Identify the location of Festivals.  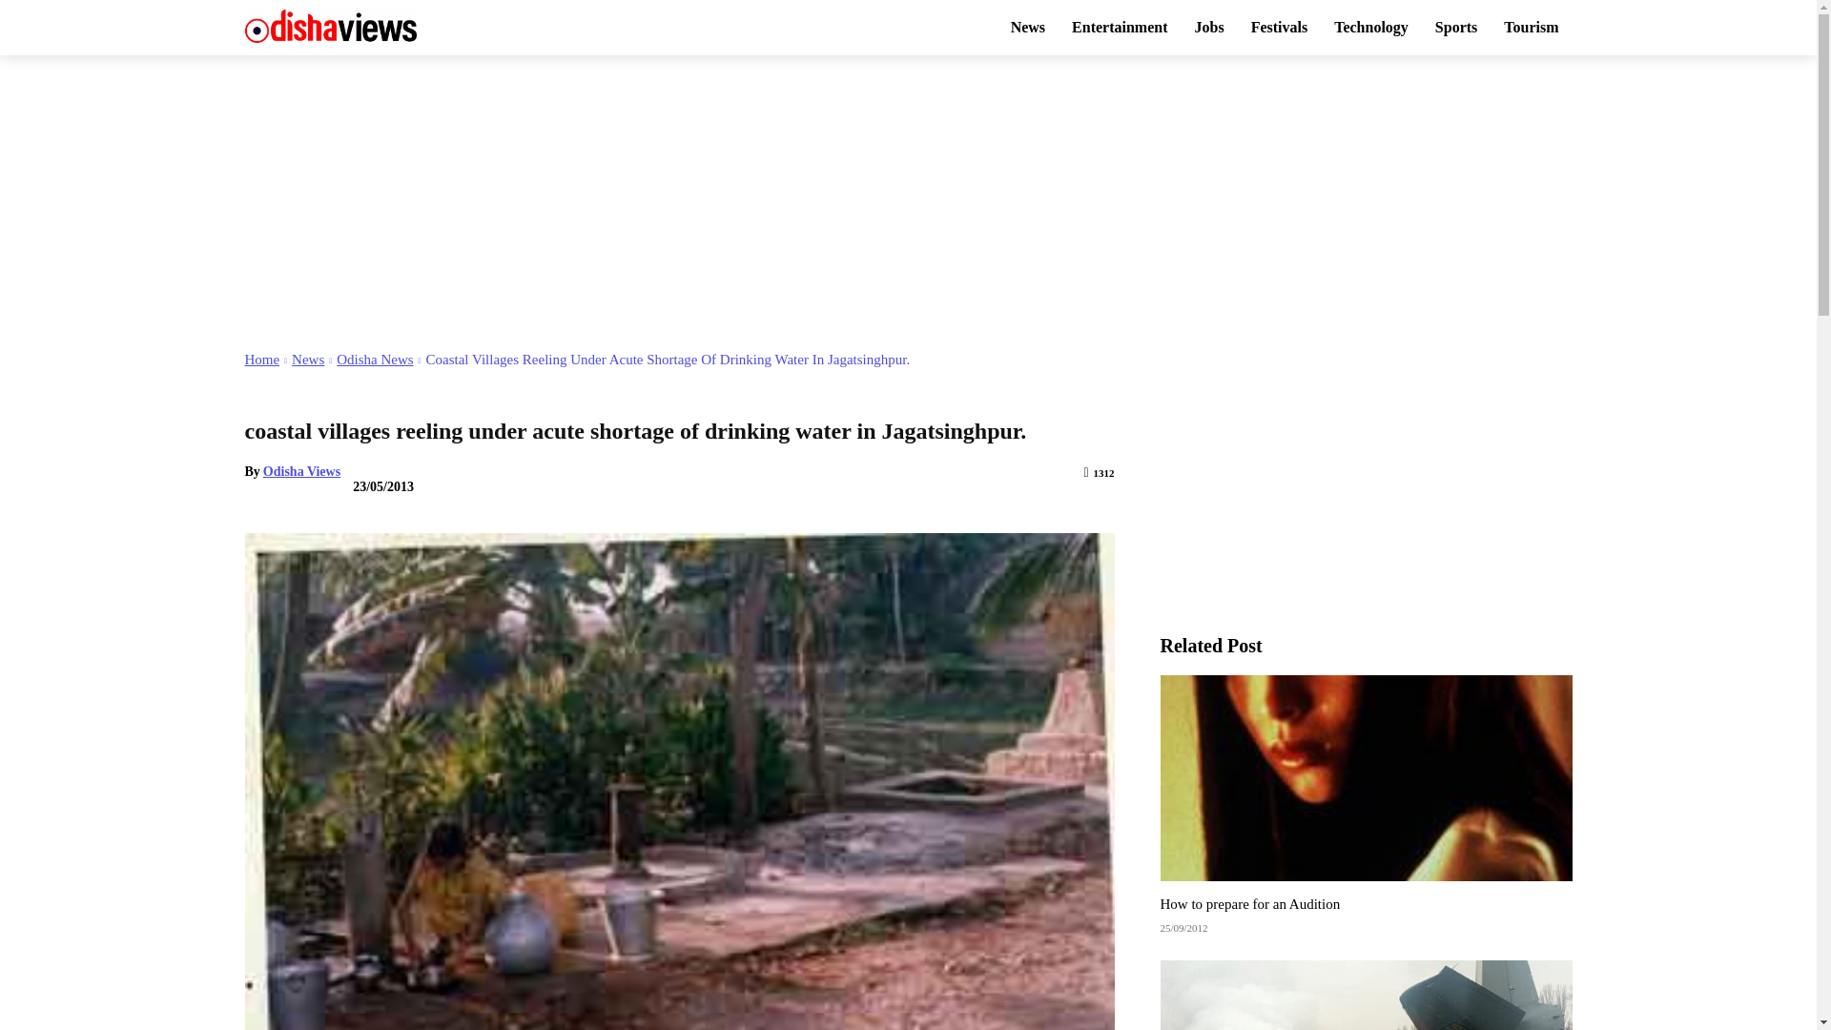
(1280, 27).